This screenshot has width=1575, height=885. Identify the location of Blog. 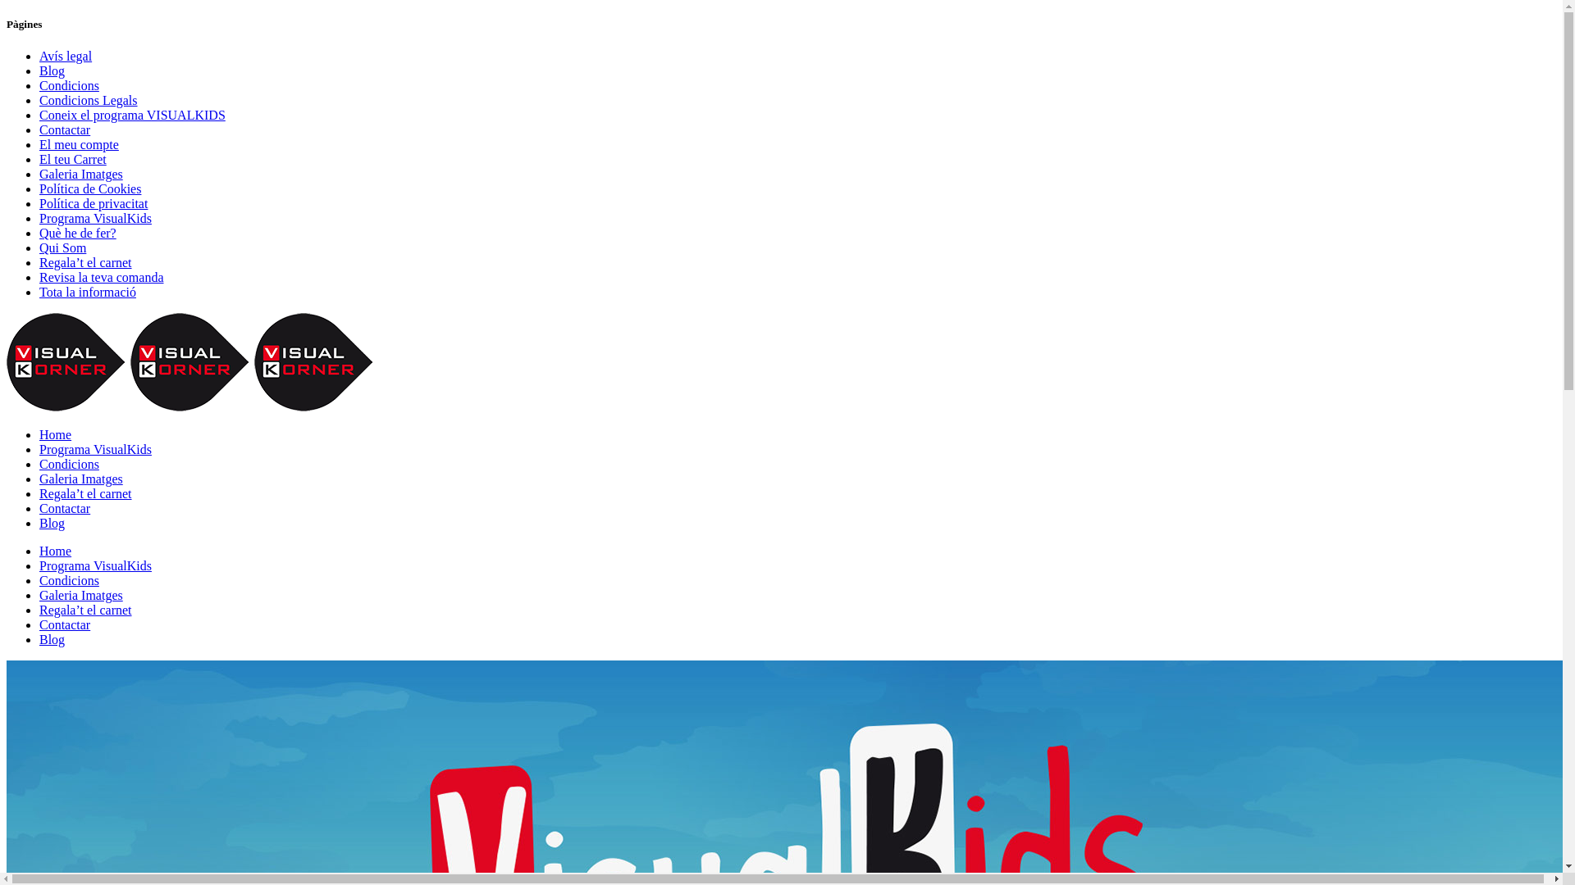
(52, 639).